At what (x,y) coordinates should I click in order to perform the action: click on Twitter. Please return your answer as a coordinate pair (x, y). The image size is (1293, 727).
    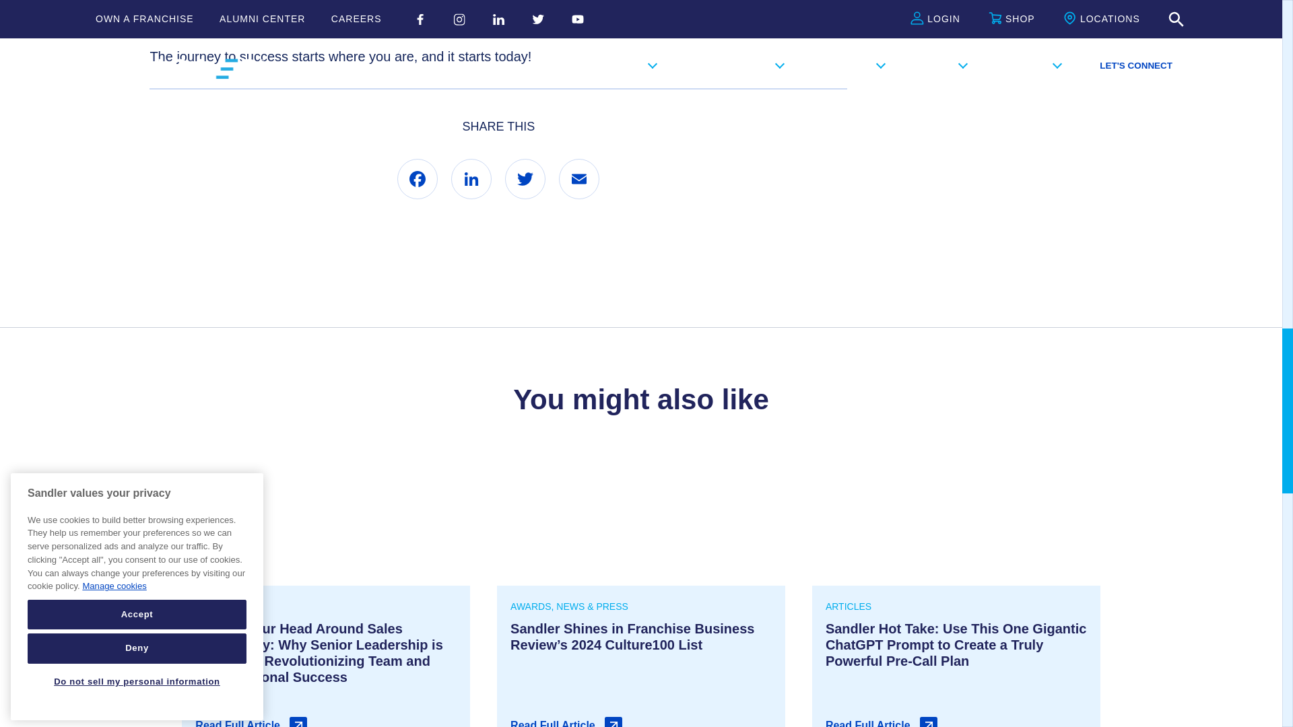
    Looking at the image, I should click on (525, 179).